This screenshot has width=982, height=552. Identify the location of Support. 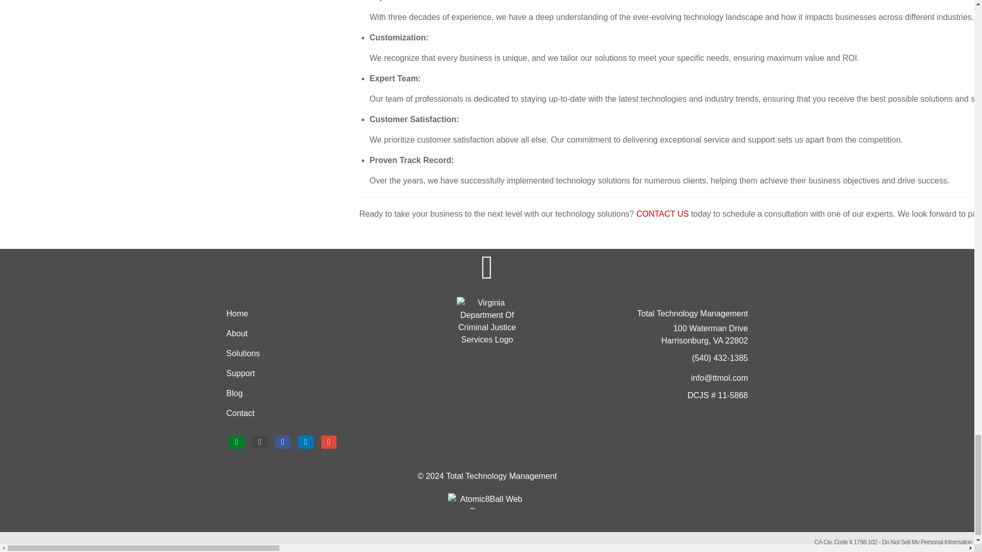
(331, 373).